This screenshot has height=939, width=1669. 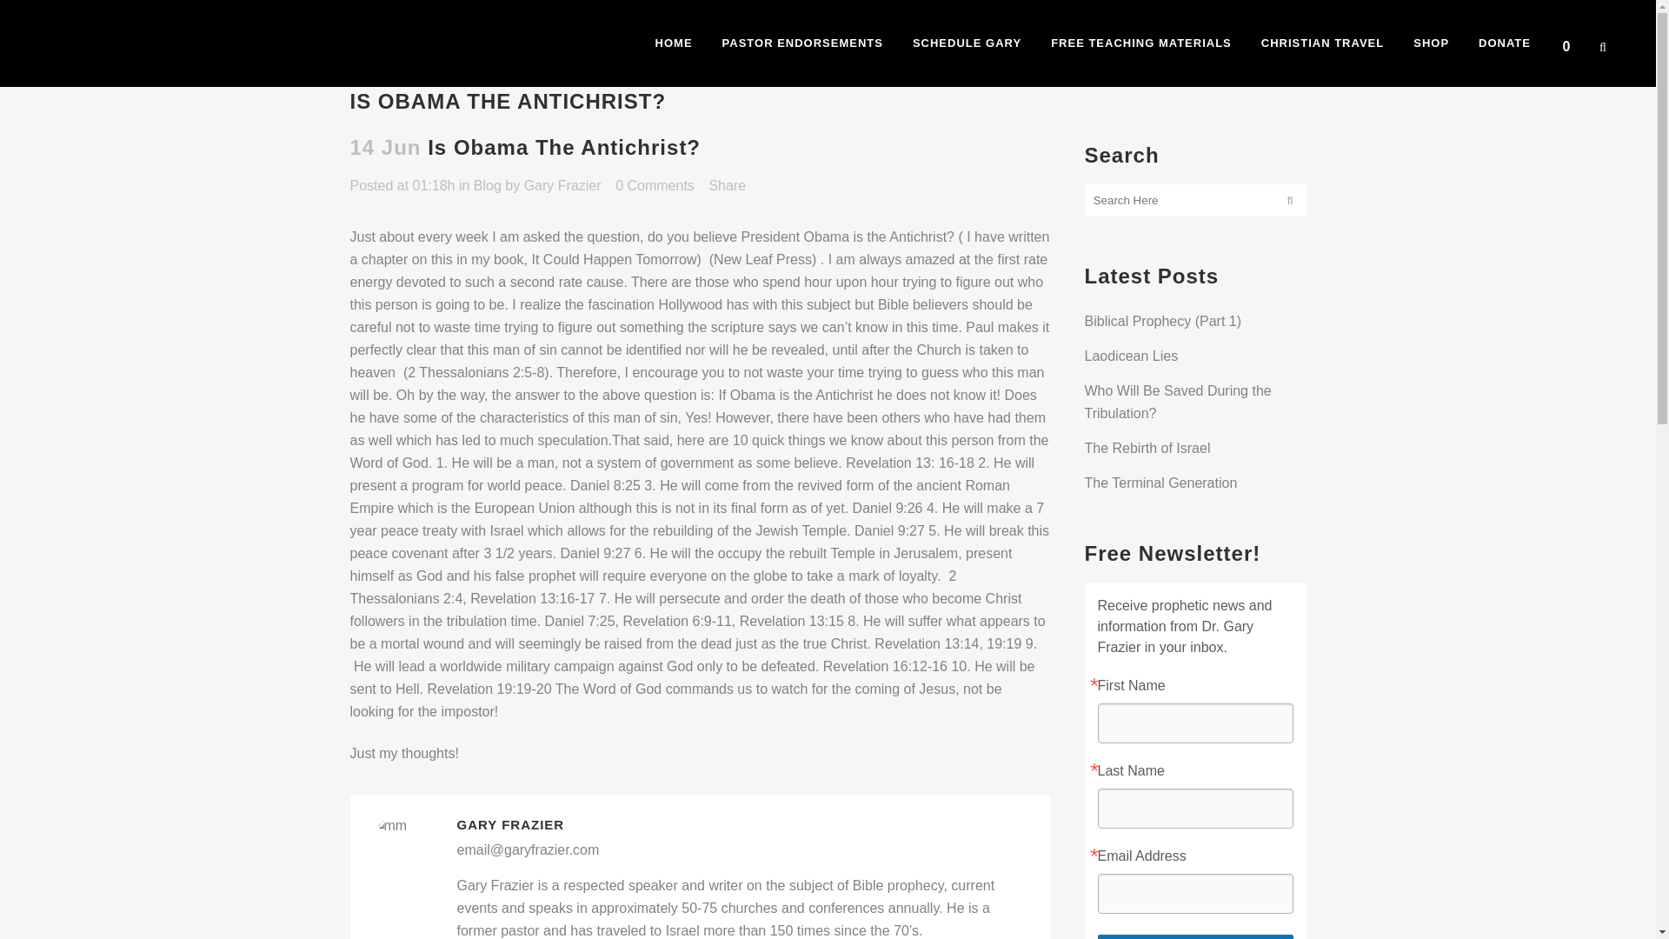 I want to click on FREE TEACHING MATERIALS, so click(x=1141, y=43).